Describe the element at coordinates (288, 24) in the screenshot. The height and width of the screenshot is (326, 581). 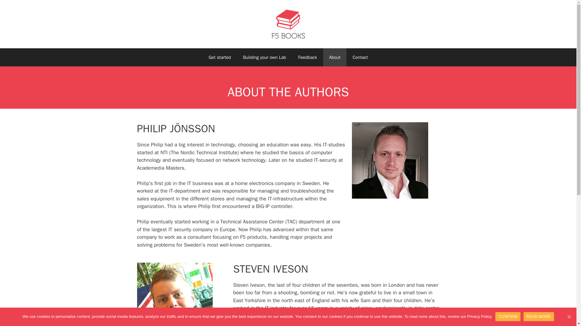
I see `F5 Books` at that location.